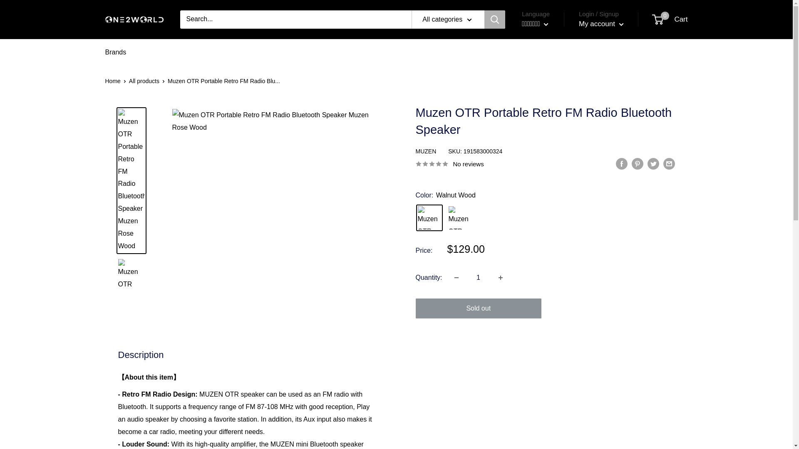  Describe the element at coordinates (112, 81) in the screenshot. I see `Home` at that location.